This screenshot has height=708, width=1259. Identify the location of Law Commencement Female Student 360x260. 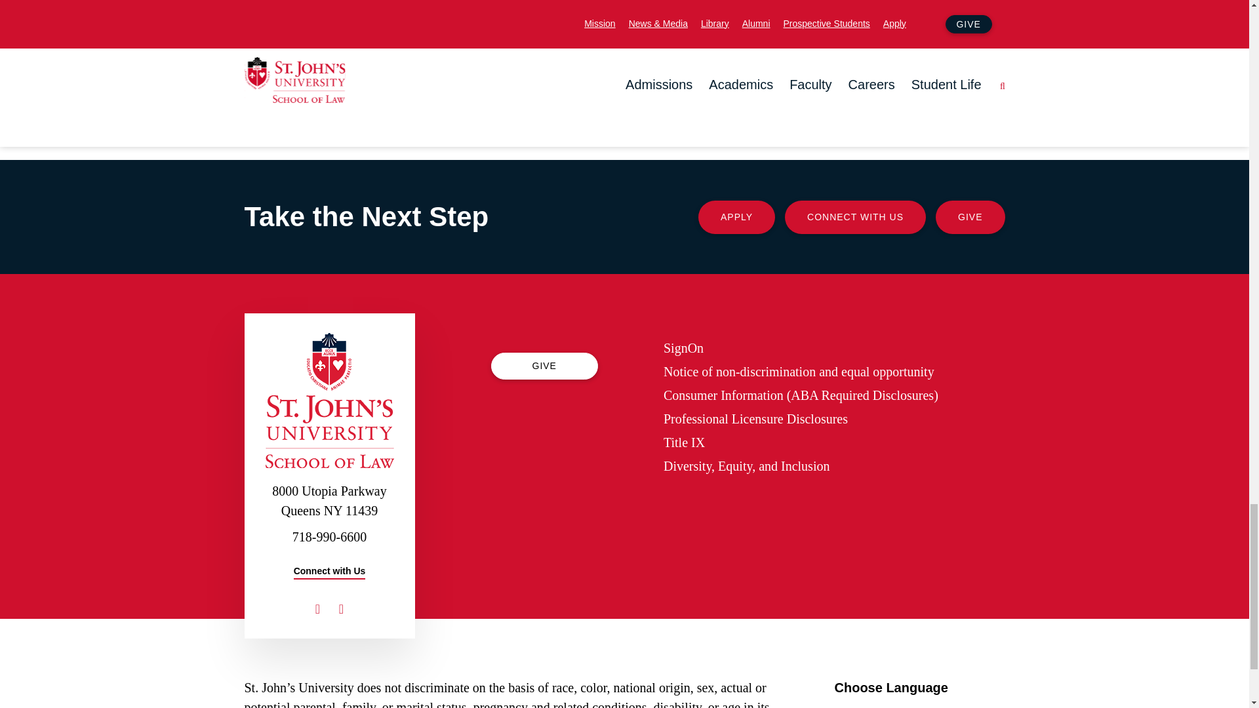
(788, 60).